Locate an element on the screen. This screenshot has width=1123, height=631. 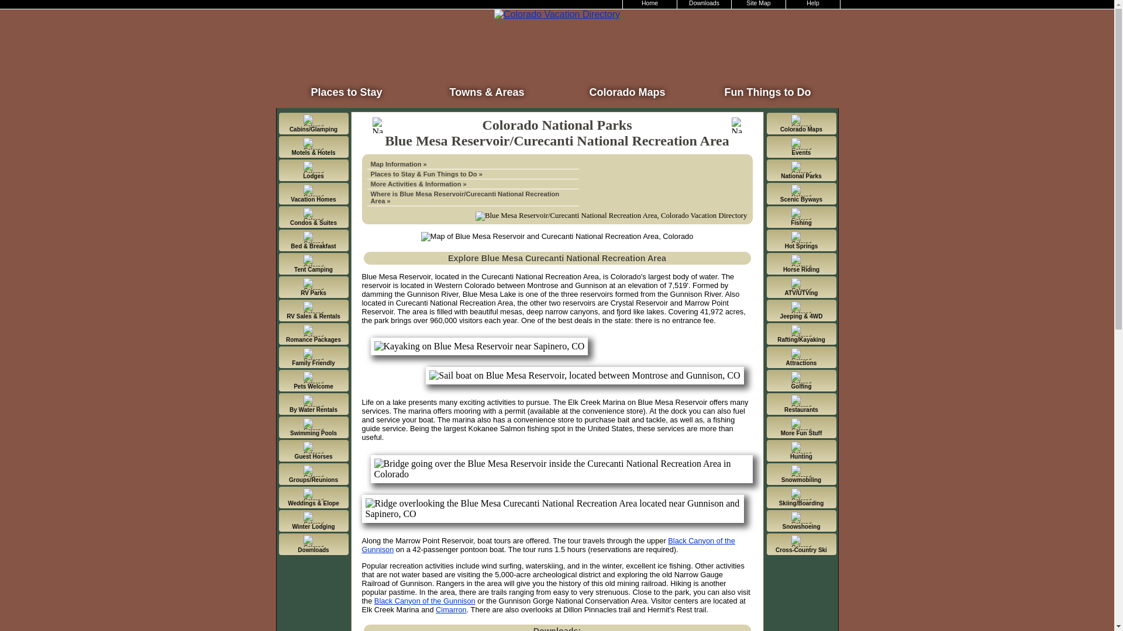
Black Canyon of the Gunnison is located at coordinates (425, 601).